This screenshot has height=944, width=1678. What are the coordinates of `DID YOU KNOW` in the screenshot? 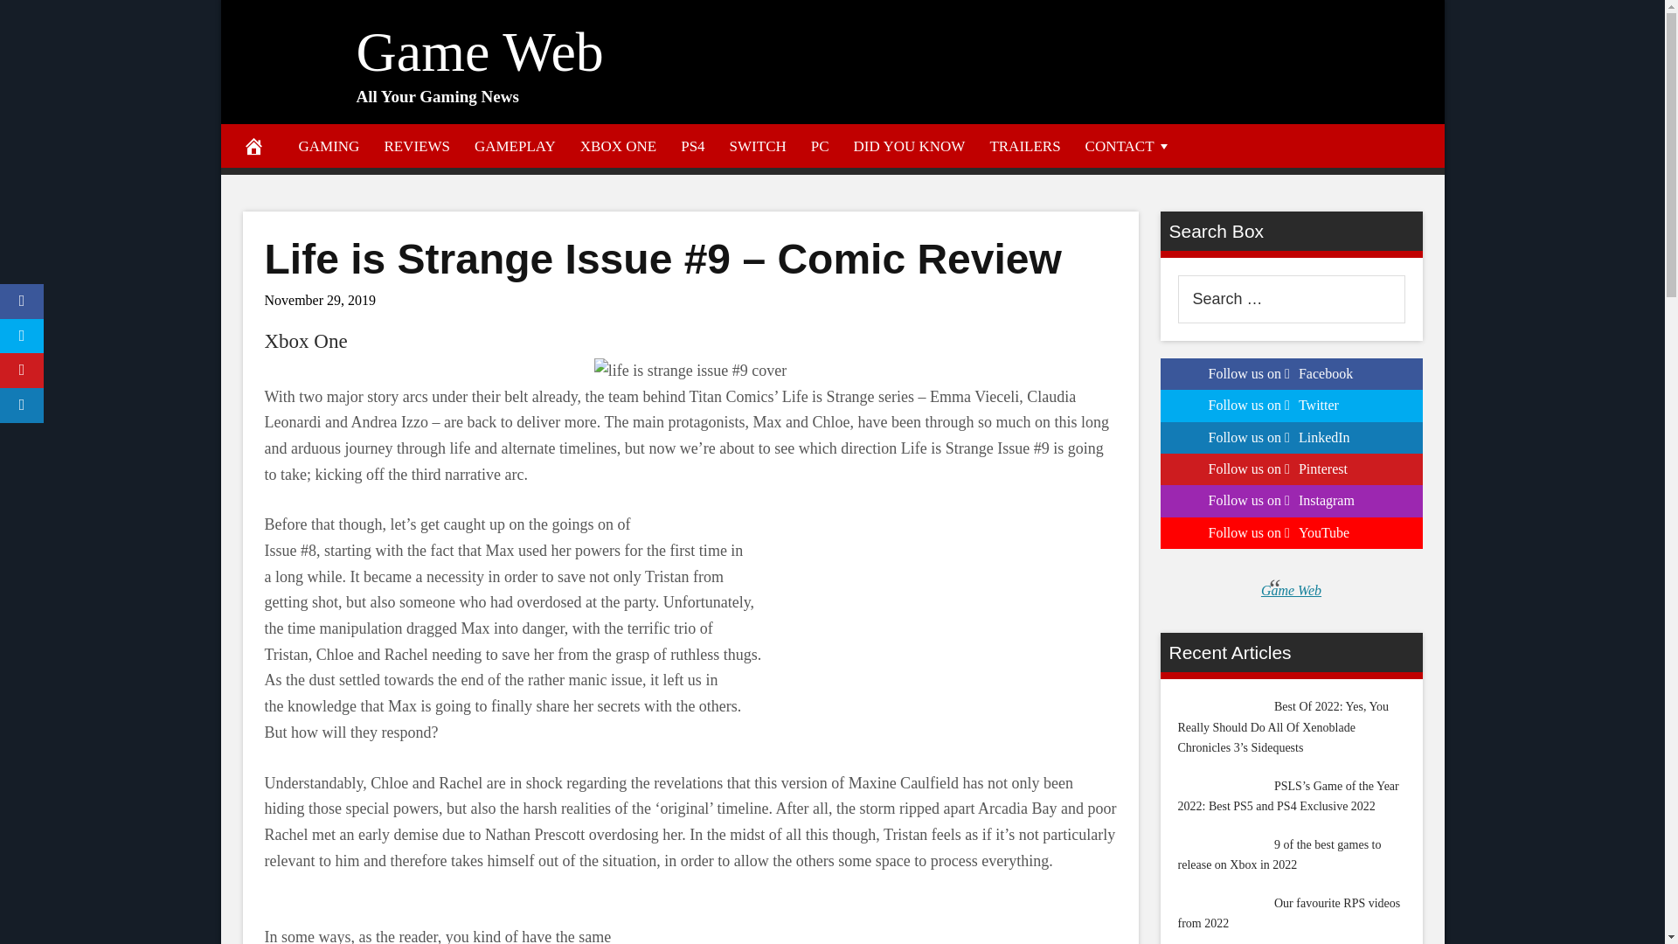 It's located at (910, 145).